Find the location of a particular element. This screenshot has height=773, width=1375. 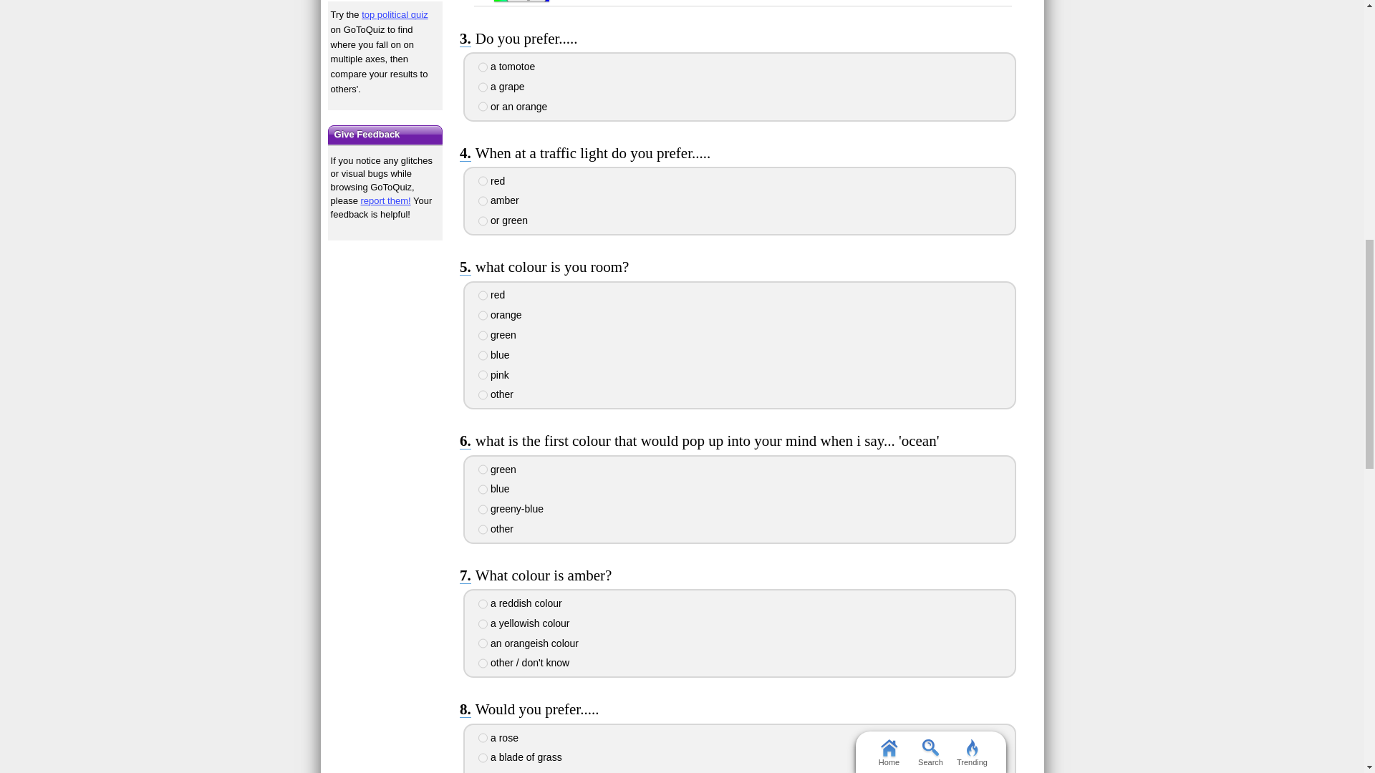

1 is located at coordinates (483, 181).